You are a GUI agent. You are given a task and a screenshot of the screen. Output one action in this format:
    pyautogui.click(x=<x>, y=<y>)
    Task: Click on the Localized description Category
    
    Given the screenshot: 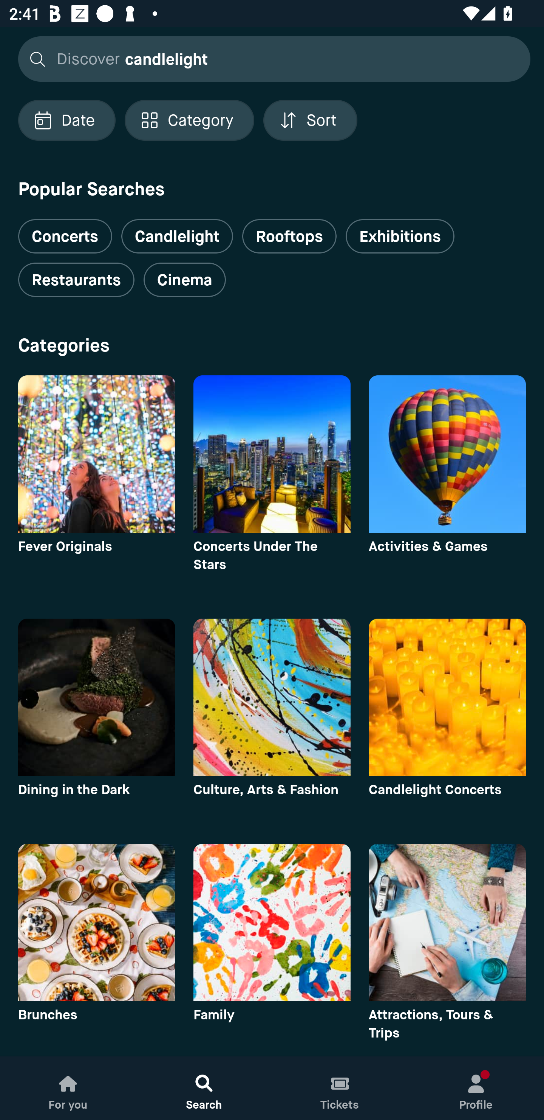 What is the action you would take?
    pyautogui.click(x=189, y=120)
    